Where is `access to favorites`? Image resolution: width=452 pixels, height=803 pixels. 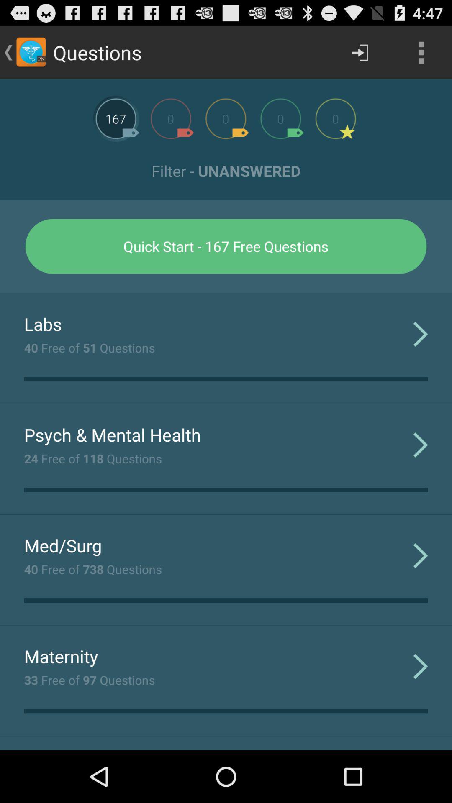 access to favorites is located at coordinates (336, 119).